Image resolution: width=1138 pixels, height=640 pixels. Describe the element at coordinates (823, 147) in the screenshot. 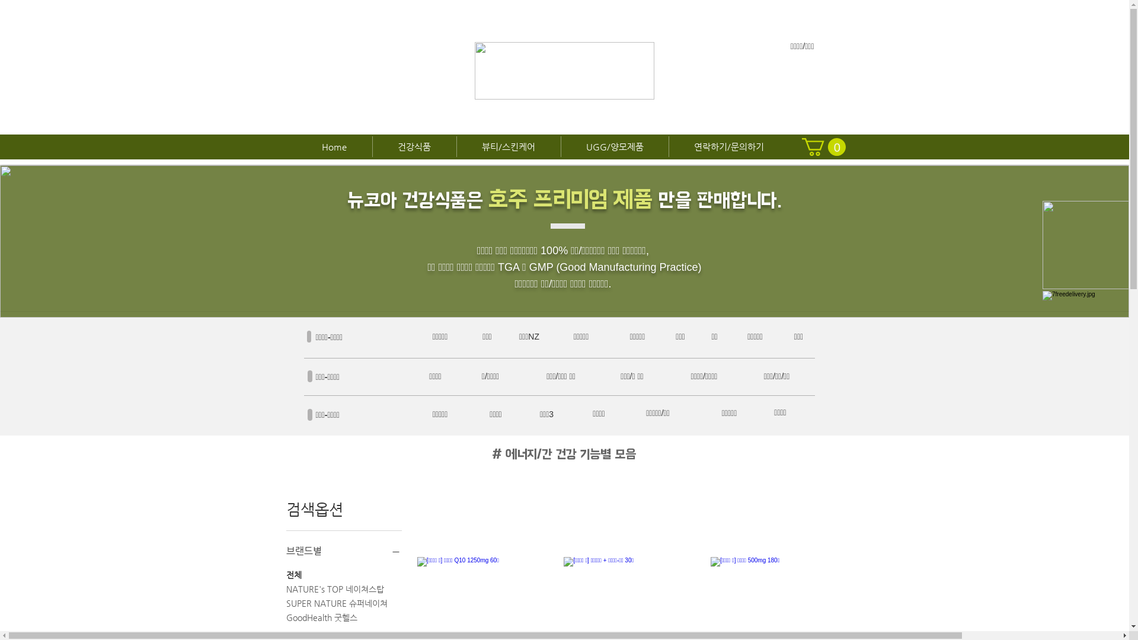

I see `0` at that location.